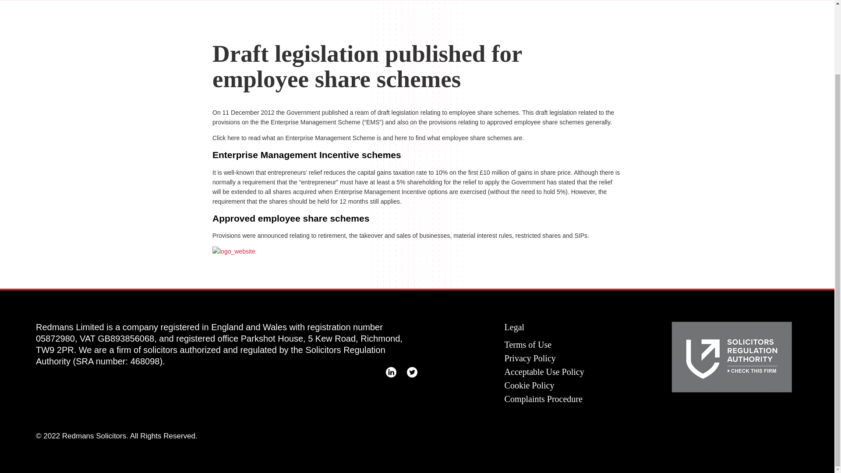 The image size is (841, 473). What do you see at coordinates (391, 372) in the screenshot?
I see `LinkedIn` at bounding box center [391, 372].